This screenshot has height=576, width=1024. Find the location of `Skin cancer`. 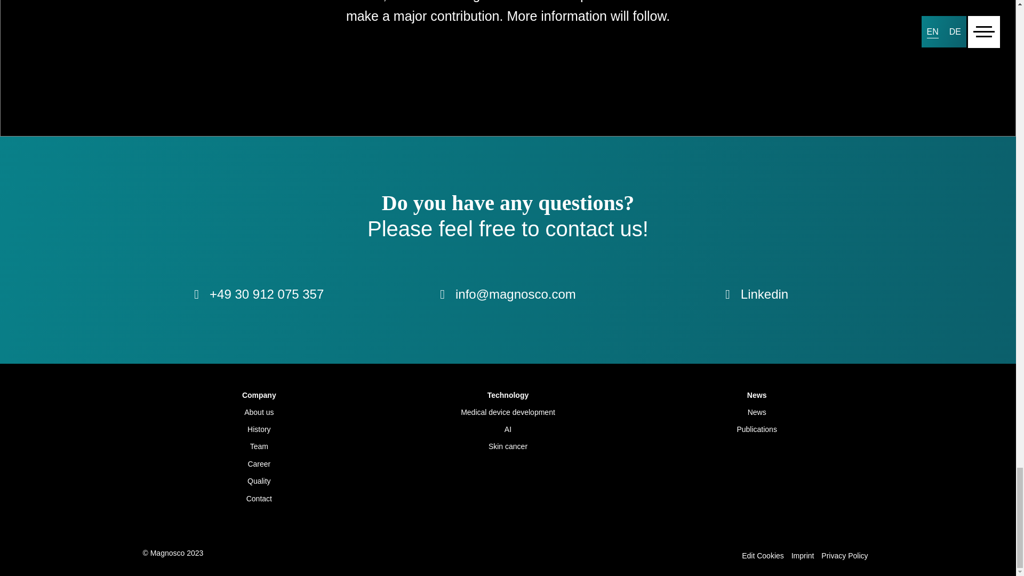

Skin cancer is located at coordinates (508, 446).